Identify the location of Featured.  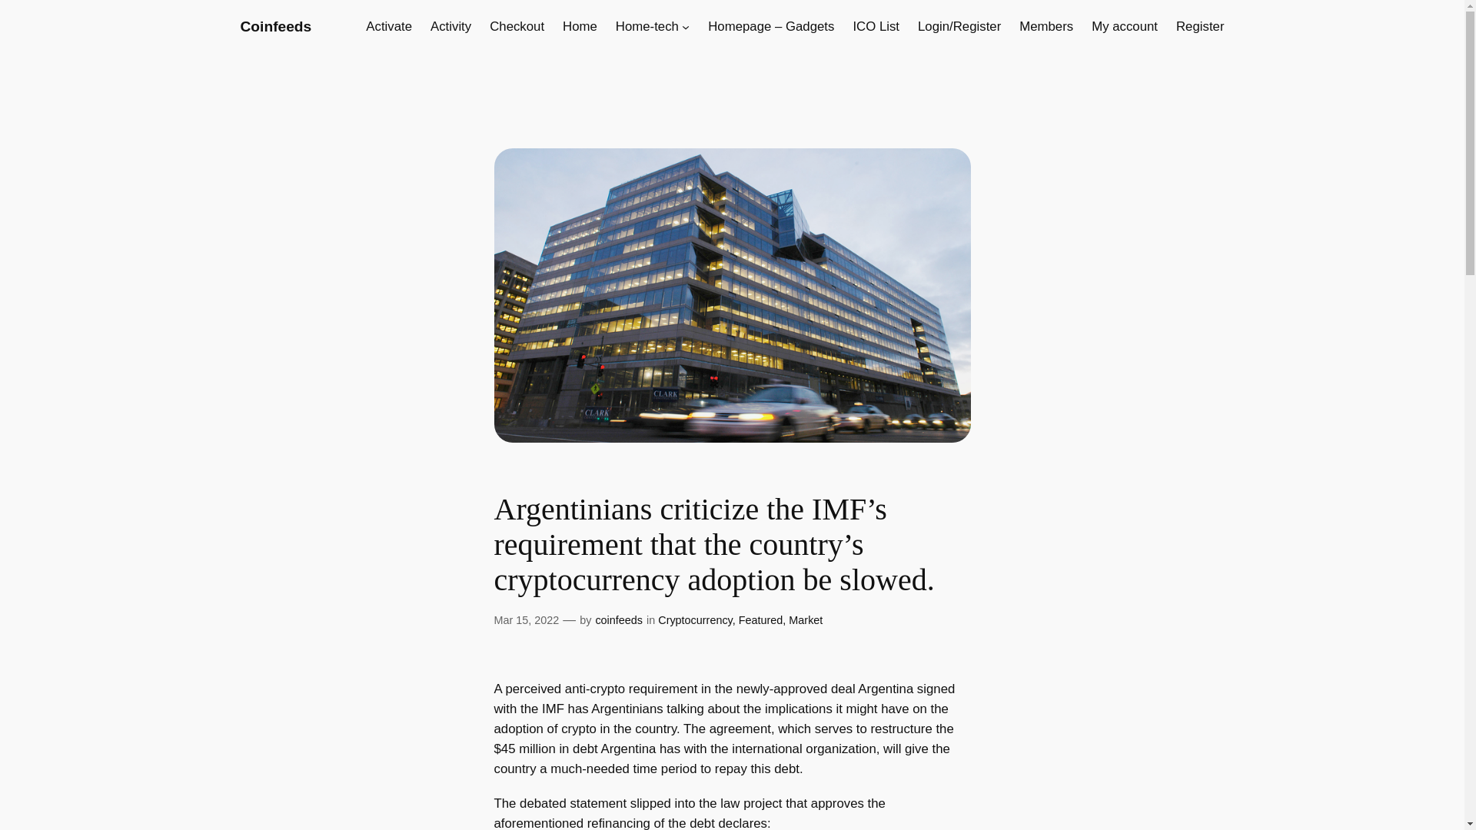
(761, 620).